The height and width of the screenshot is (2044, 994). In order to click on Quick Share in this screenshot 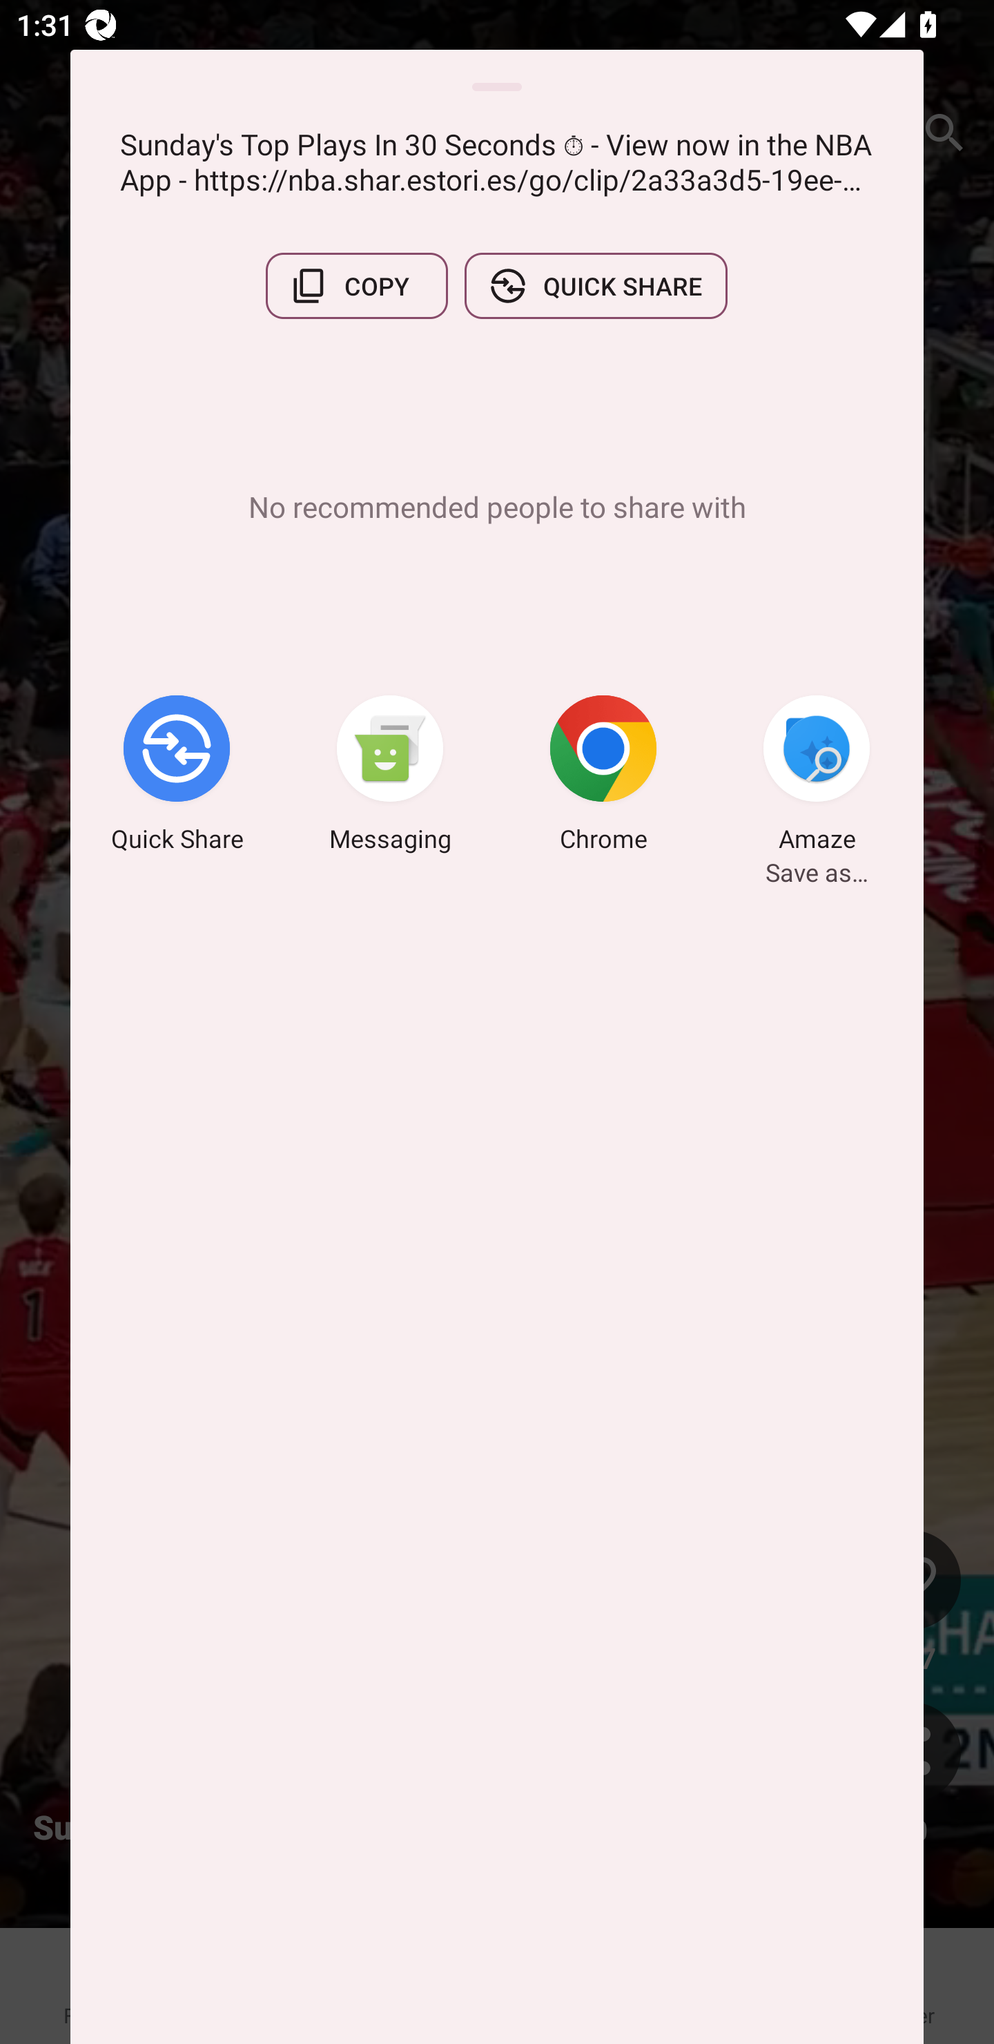, I will do `click(177, 778)`.